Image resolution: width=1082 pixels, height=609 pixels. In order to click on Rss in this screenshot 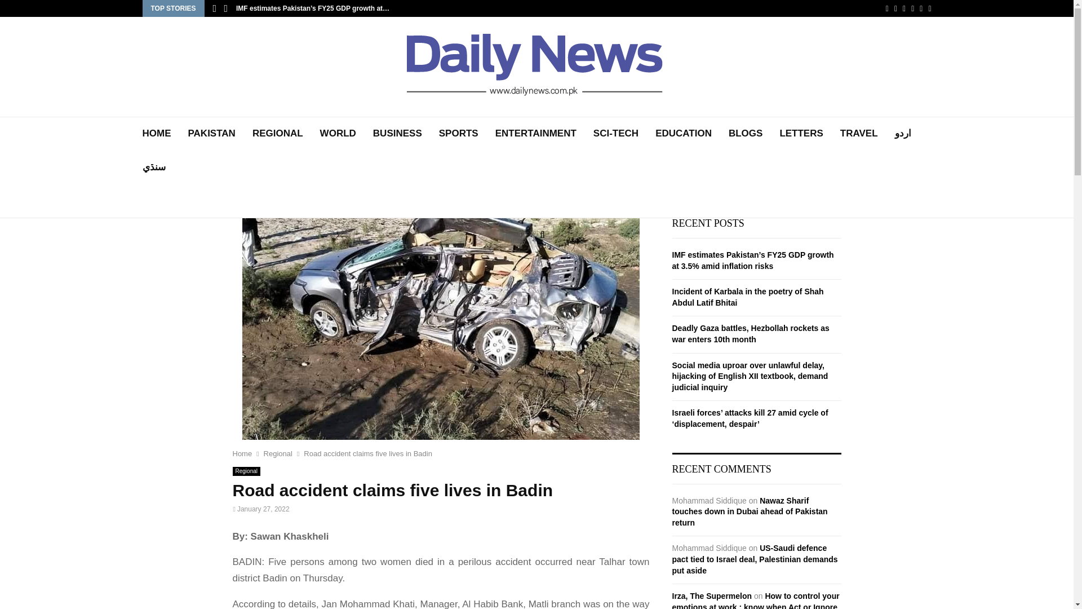, I will do `click(921, 8)`.